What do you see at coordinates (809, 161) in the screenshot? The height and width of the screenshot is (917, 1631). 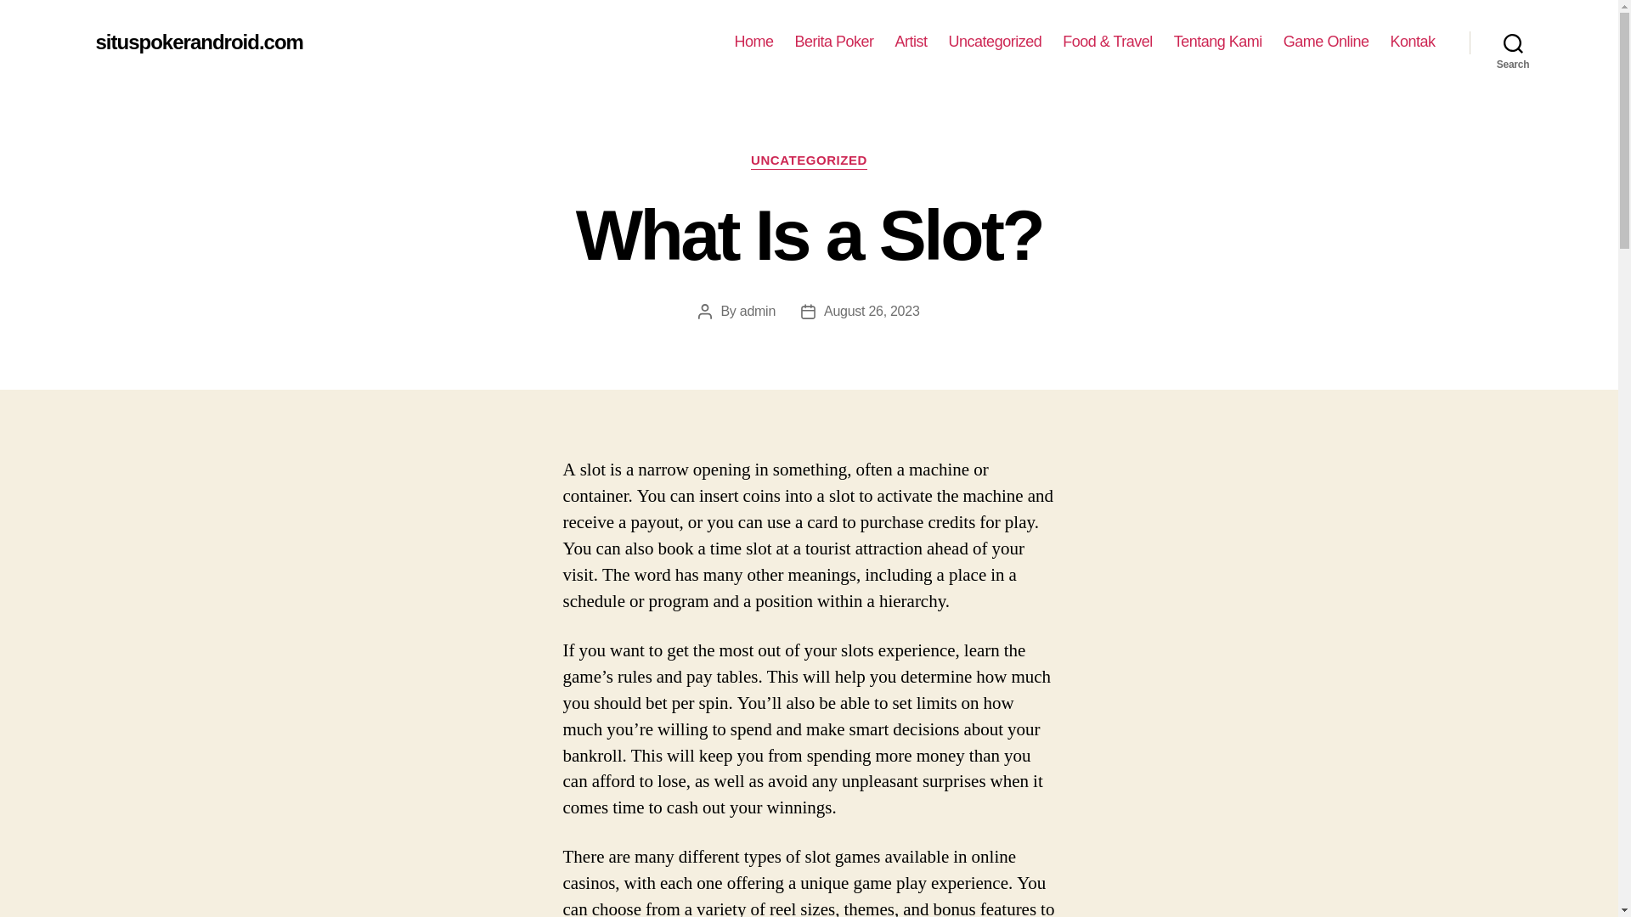 I see `UNCATEGORIZED` at bounding box center [809, 161].